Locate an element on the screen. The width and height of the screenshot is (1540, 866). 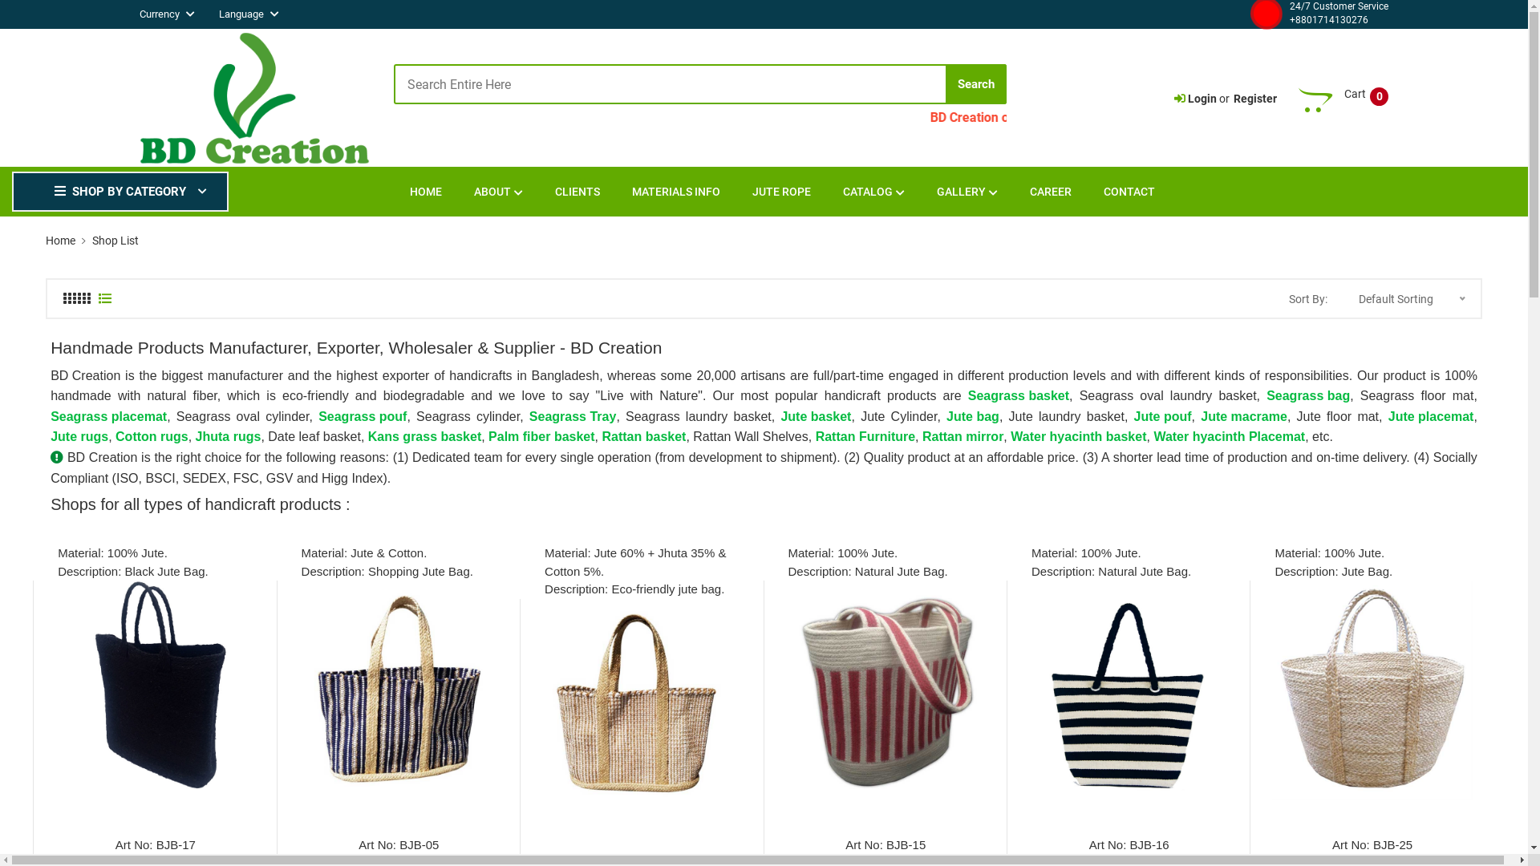
Description: Eco-friendly jute bag. is located at coordinates (634, 590).